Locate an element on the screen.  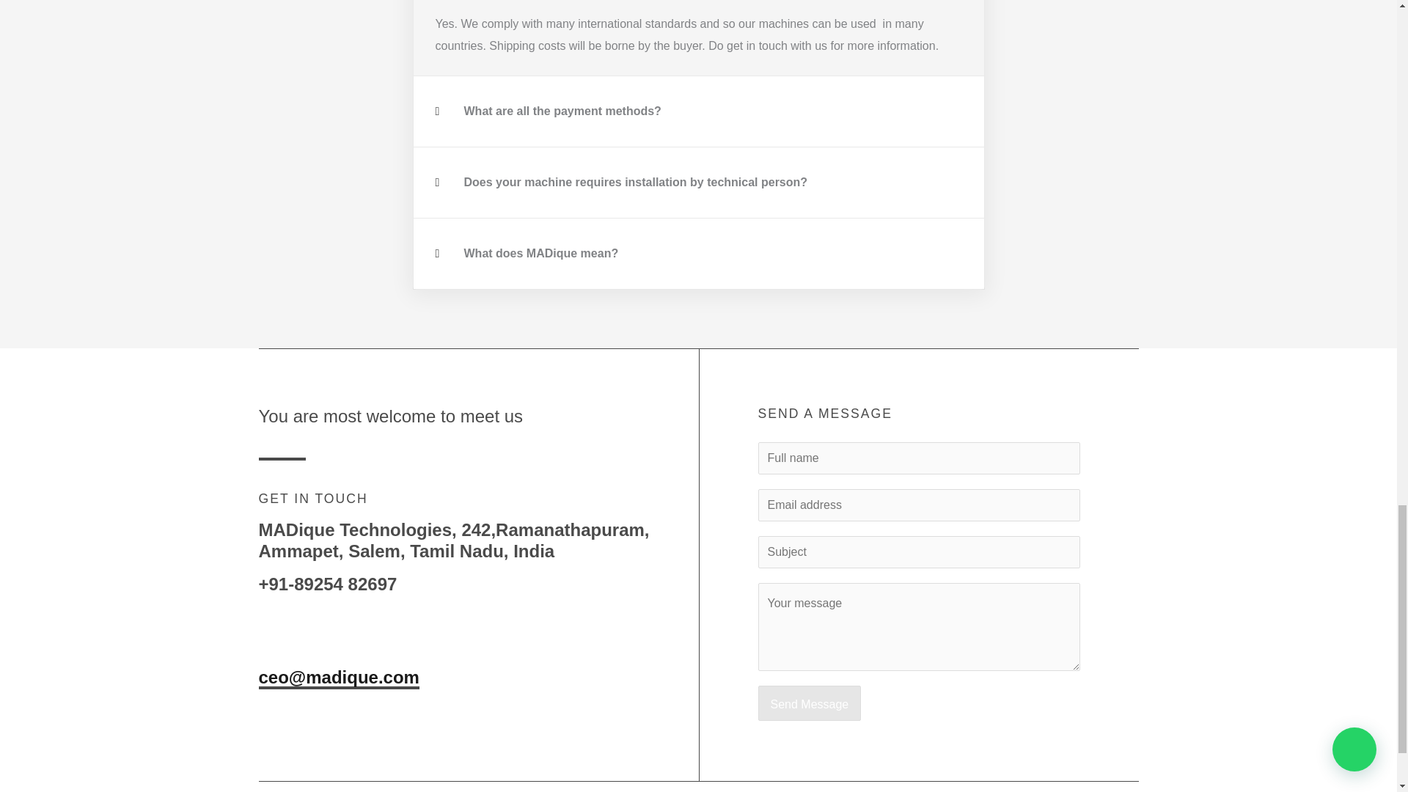
What are all the payment methods? is located at coordinates (562, 110).